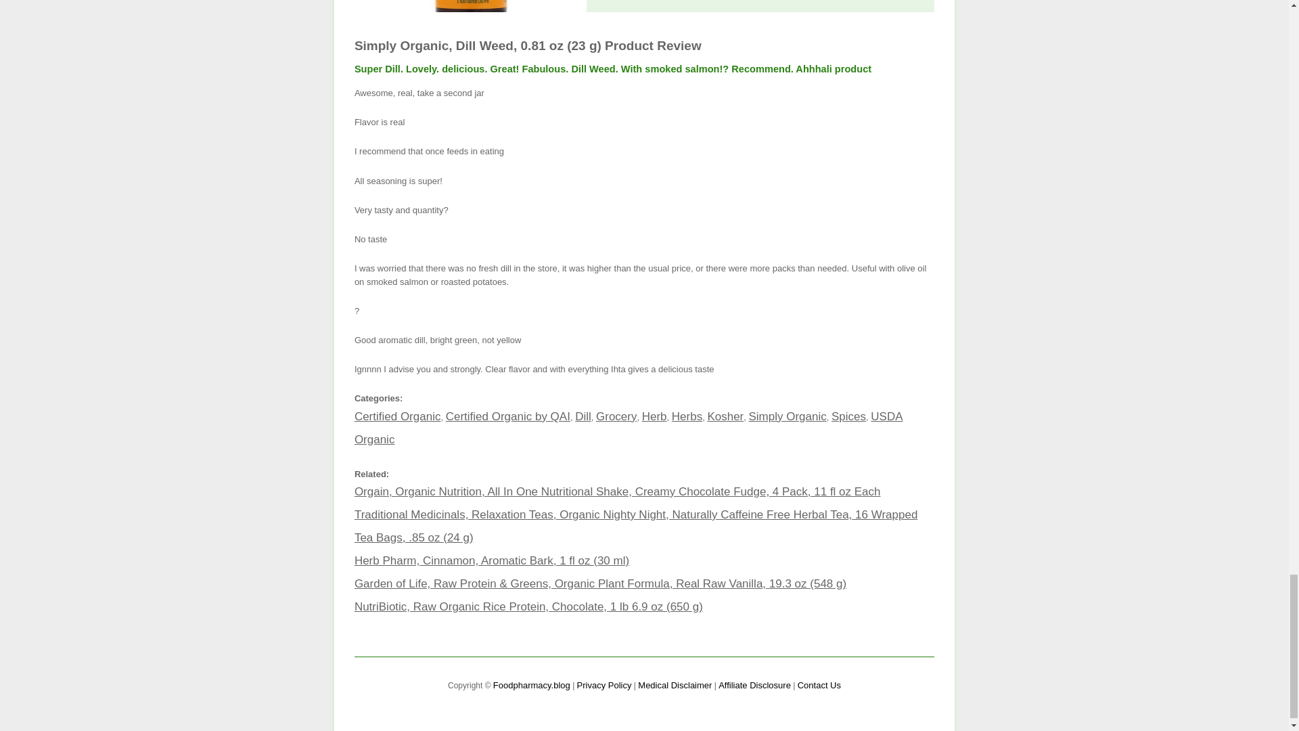 This screenshot has height=731, width=1299. I want to click on Contact Us, so click(819, 685).